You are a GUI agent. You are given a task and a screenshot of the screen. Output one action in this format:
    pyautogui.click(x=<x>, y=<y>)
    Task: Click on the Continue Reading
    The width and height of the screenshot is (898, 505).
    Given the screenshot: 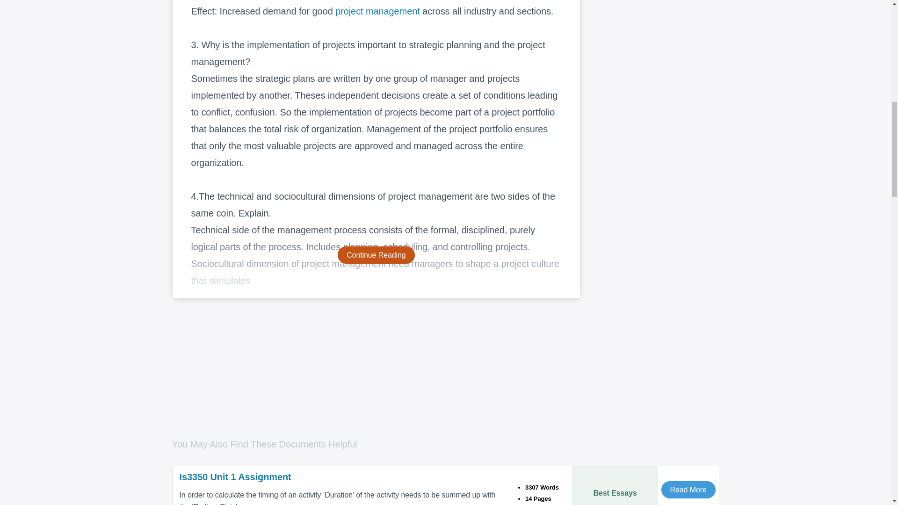 What is the action you would take?
    pyautogui.click(x=376, y=255)
    